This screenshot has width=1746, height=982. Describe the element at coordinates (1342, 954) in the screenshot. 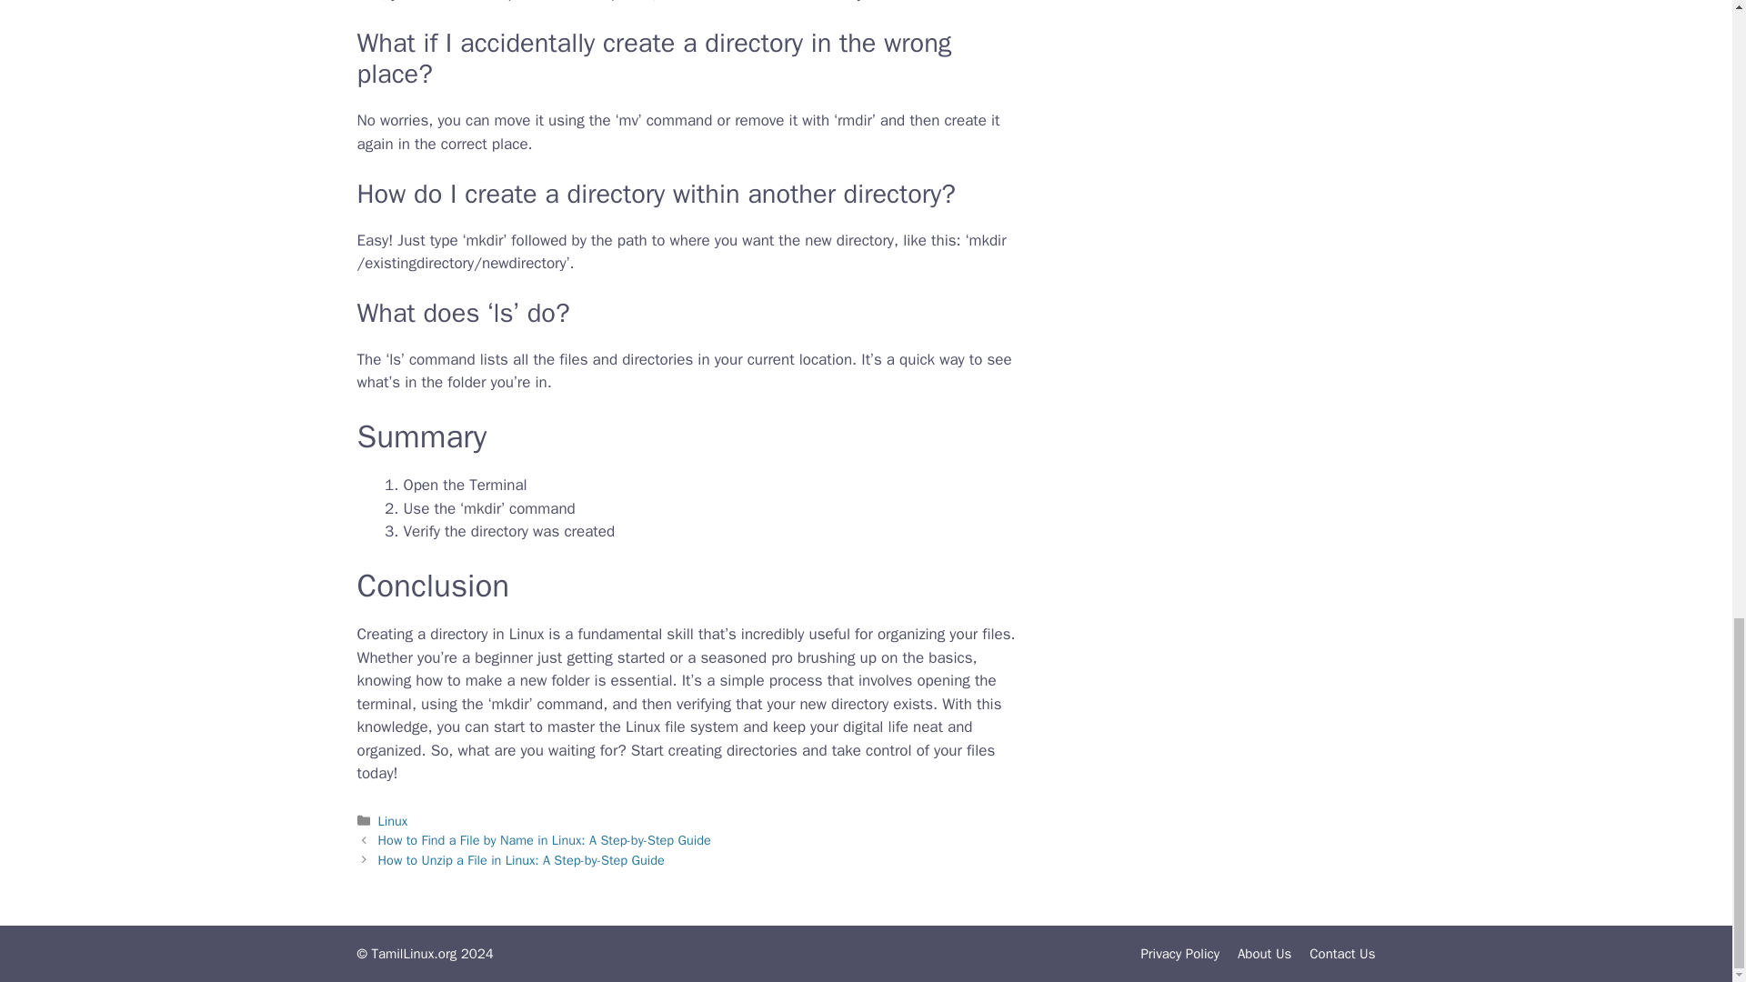

I see `Contact Us` at that location.